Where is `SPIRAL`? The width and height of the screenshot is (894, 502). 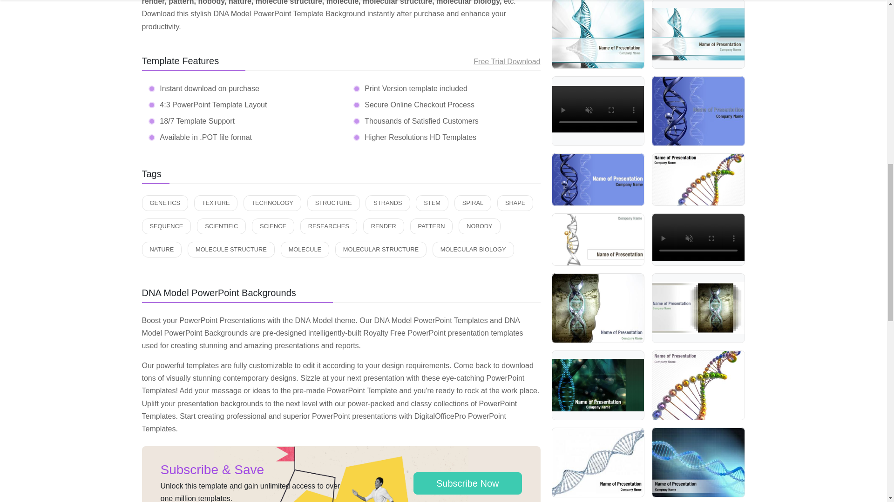 SPIRAL is located at coordinates (473, 203).